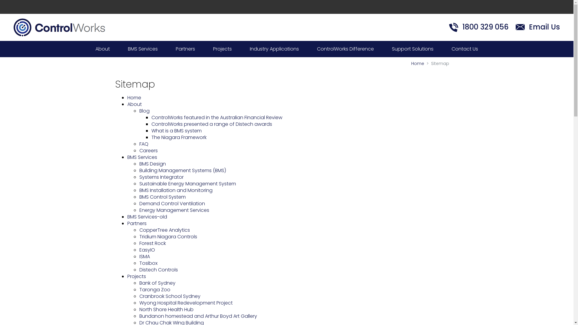 The height and width of the screenshot is (325, 578). Describe the element at coordinates (185, 49) in the screenshot. I see `Partners` at that location.